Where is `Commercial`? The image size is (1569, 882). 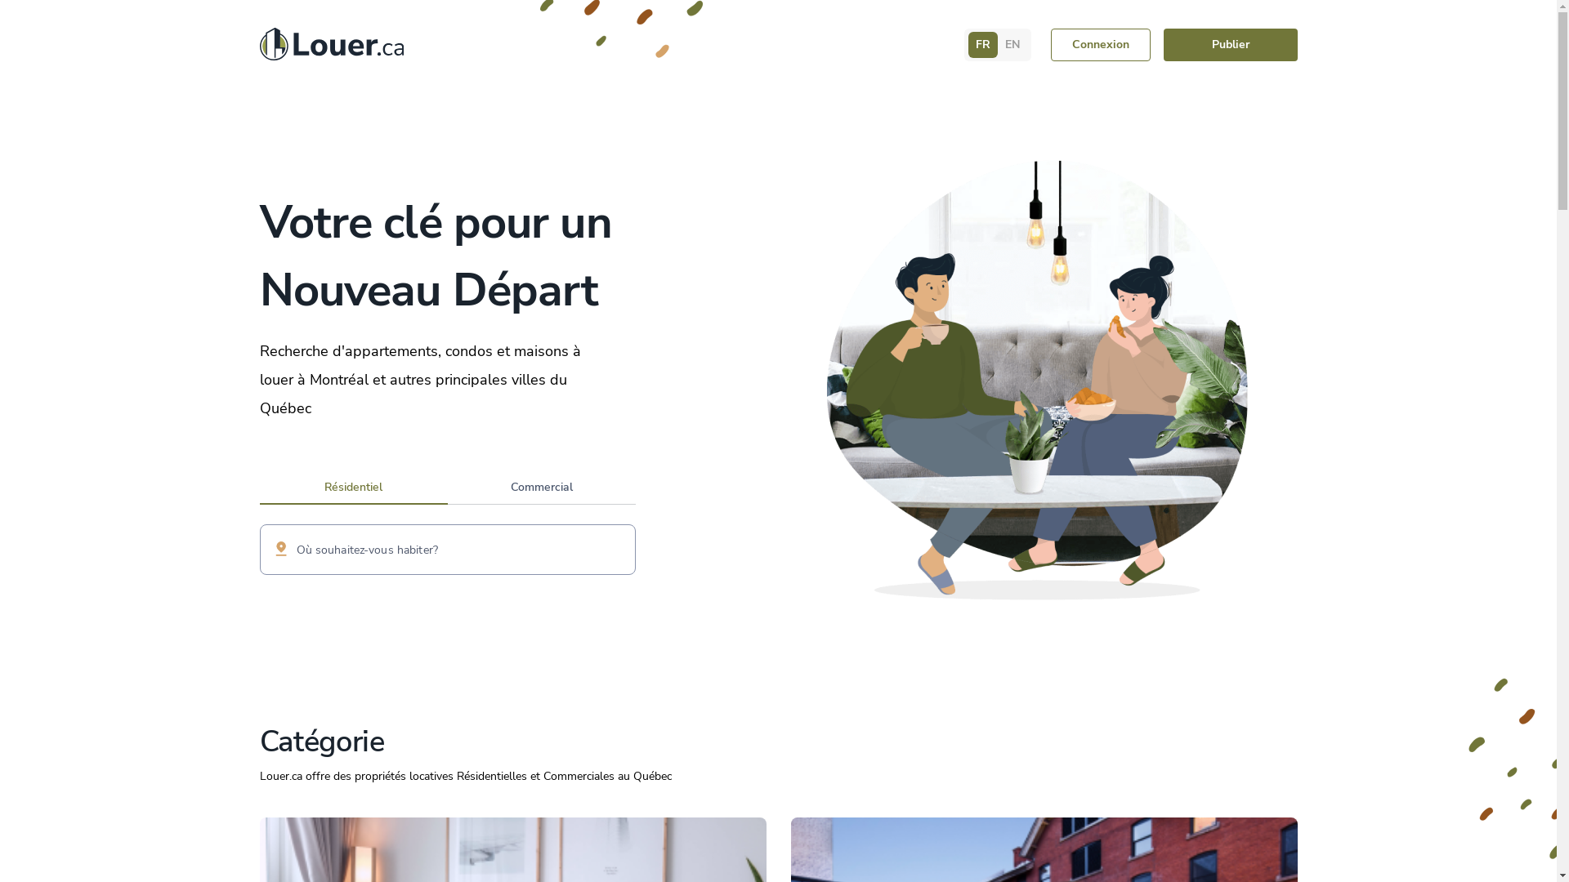
Commercial is located at coordinates (542, 490).